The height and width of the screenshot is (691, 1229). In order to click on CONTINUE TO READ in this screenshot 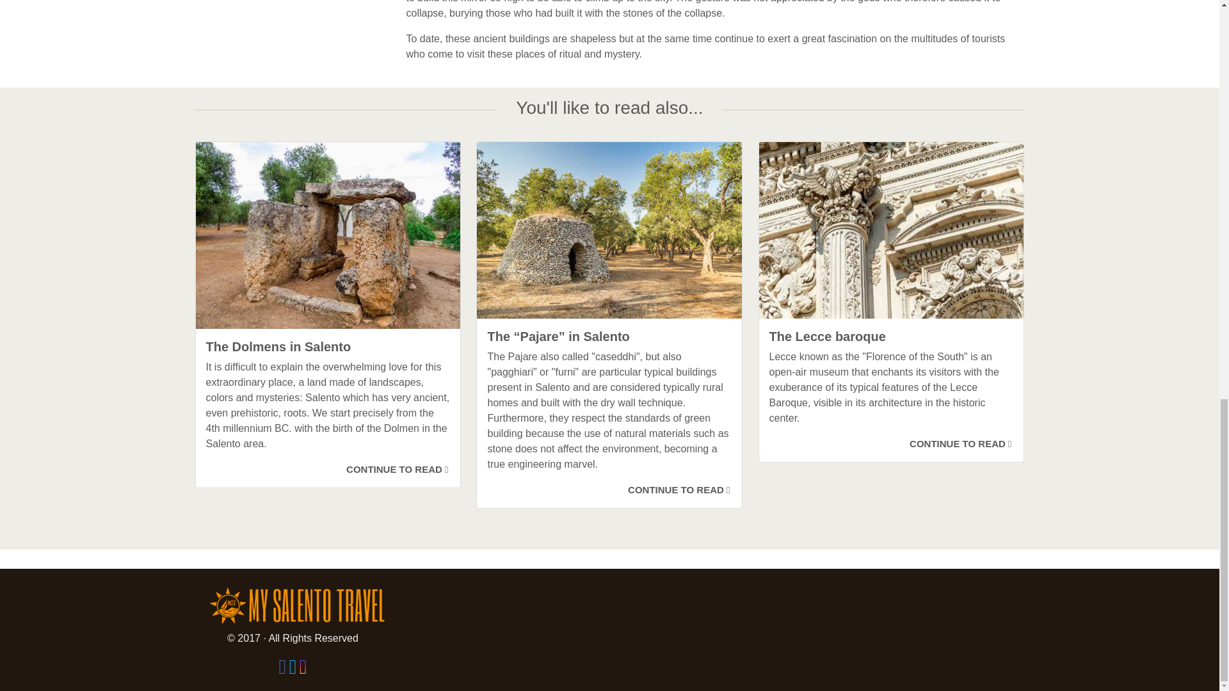, I will do `click(679, 490)`.